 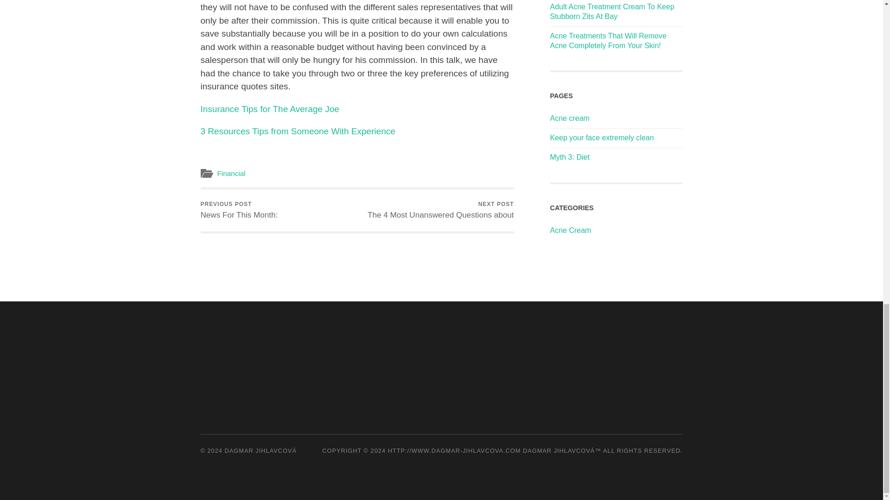 I want to click on Insurance Tips for The Average Joe, so click(x=231, y=173).